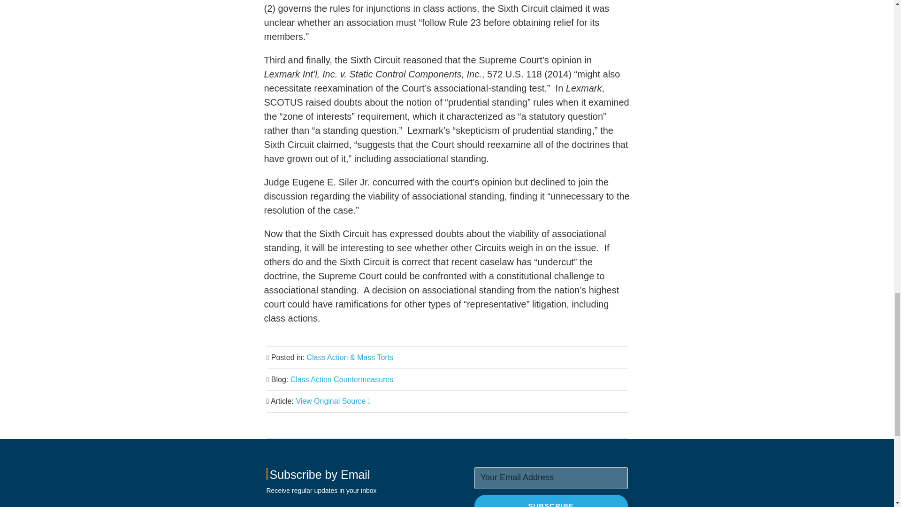  Describe the element at coordinates (551, 501) in the screenshot. I see `SUBSCRIBE` at that location.